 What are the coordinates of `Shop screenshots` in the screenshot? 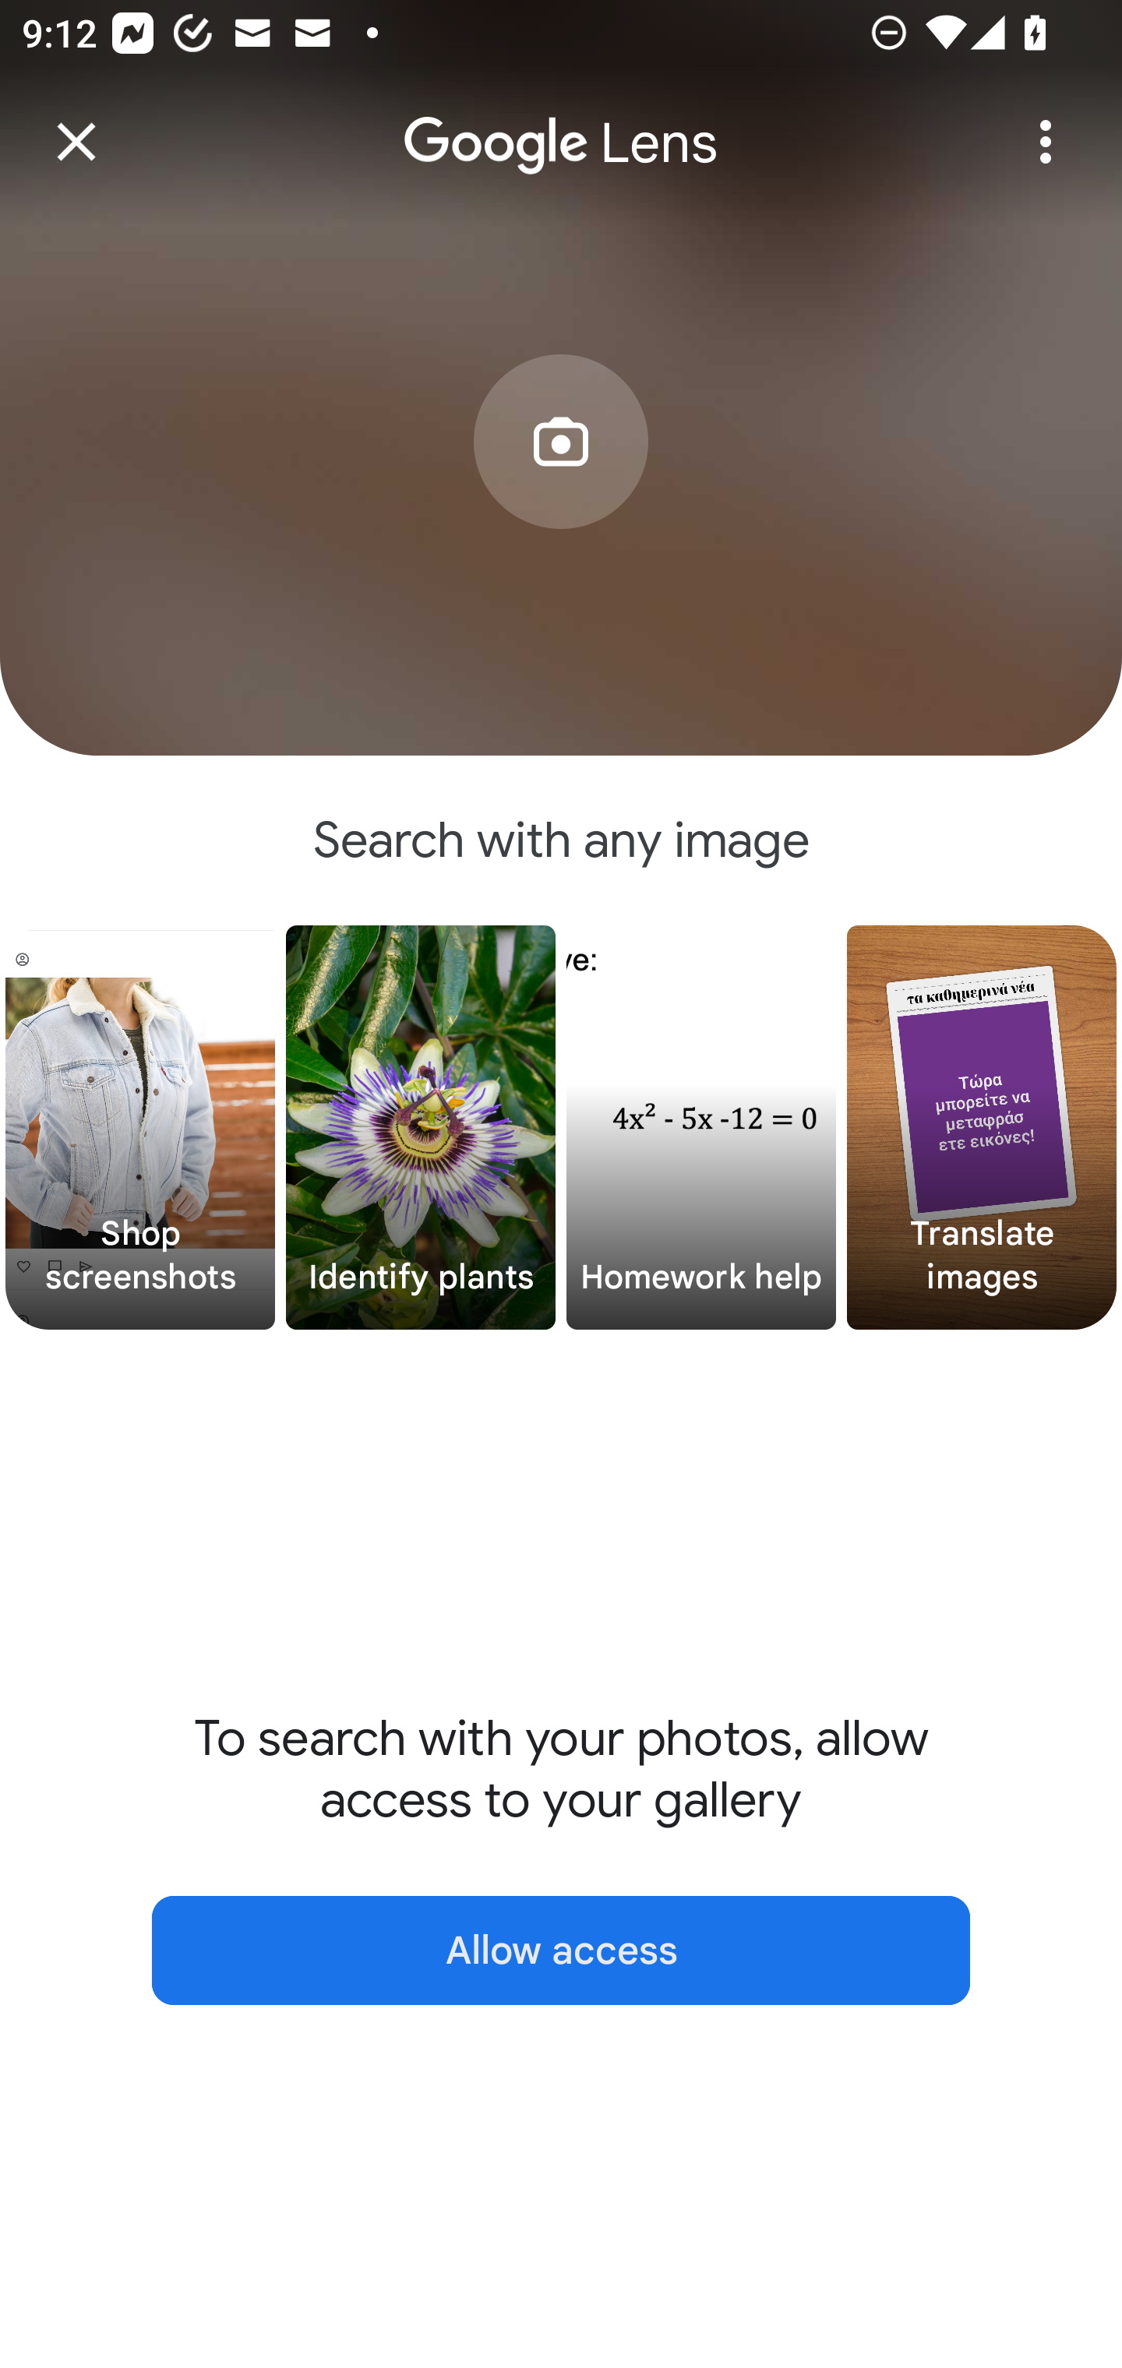 It's located at (140, 1128).